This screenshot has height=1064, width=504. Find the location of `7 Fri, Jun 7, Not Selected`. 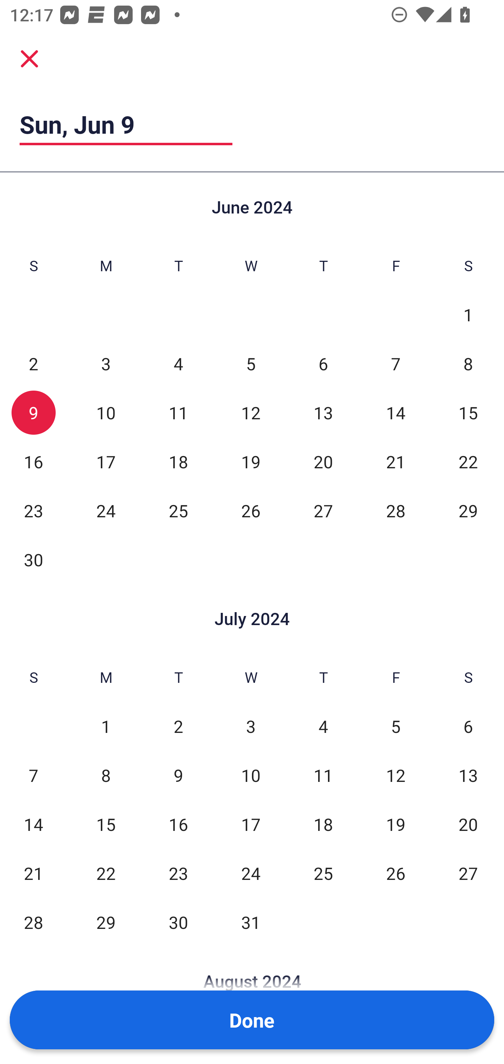

7 Fri, Jun 7, Not Selected is located at coordinates (395, 364).